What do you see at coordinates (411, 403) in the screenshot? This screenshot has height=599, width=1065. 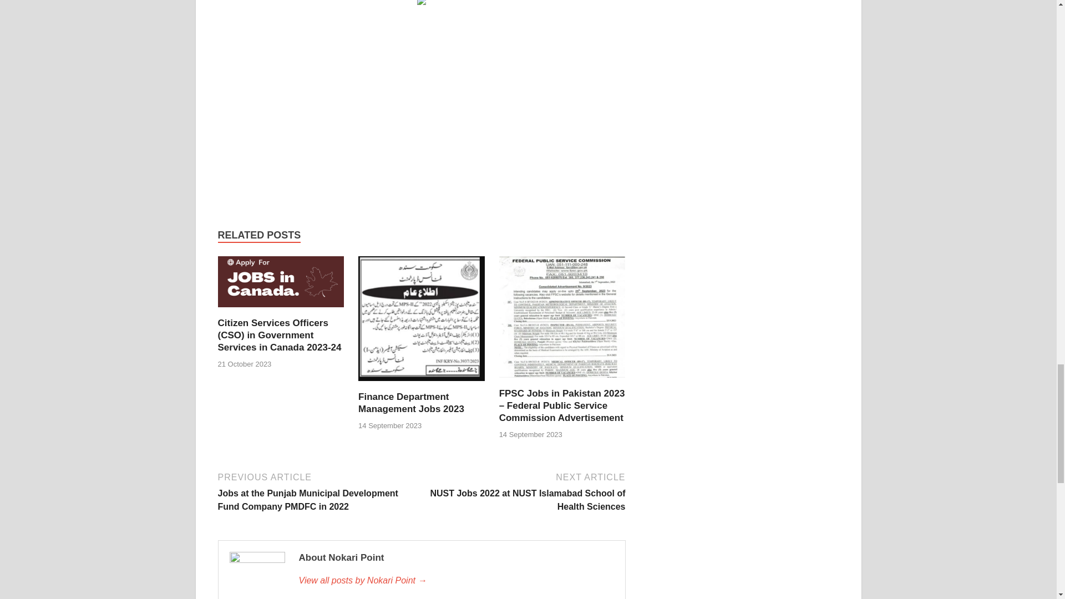 I see `Finance Department Management Jobs 2023` at bounding box center [411, 403].